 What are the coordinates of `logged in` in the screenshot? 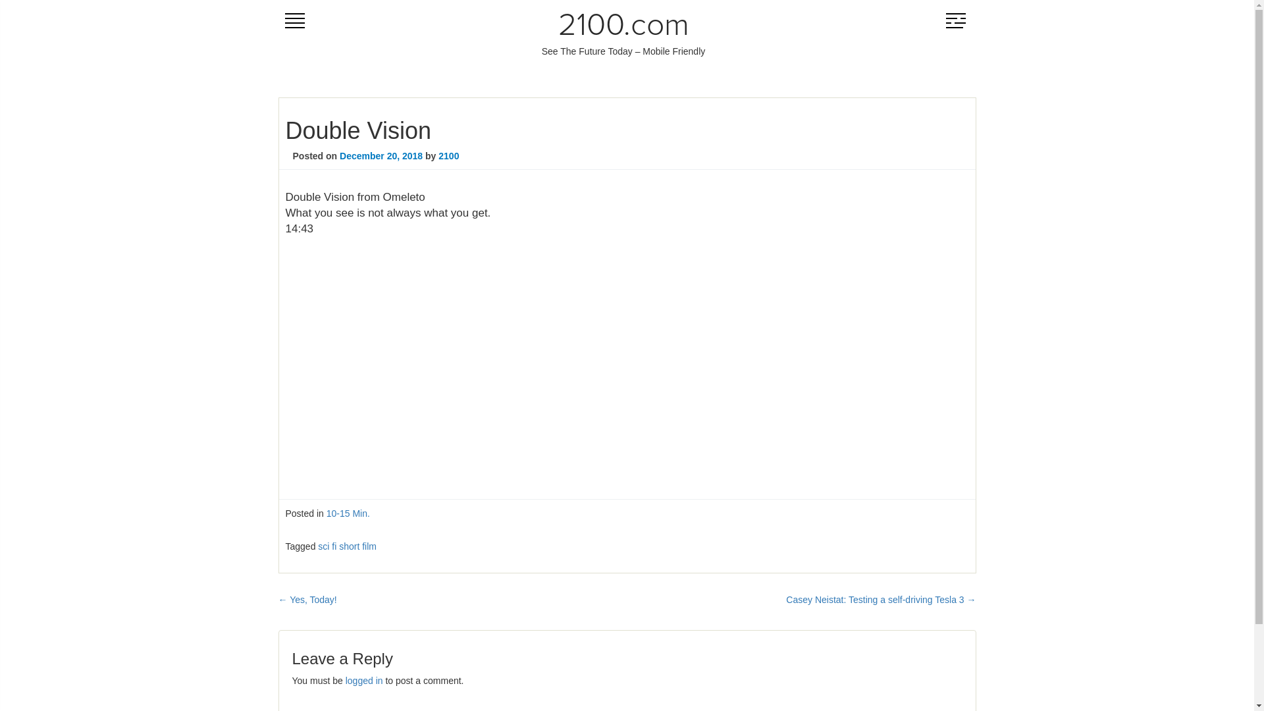 It's located at (365, 681).